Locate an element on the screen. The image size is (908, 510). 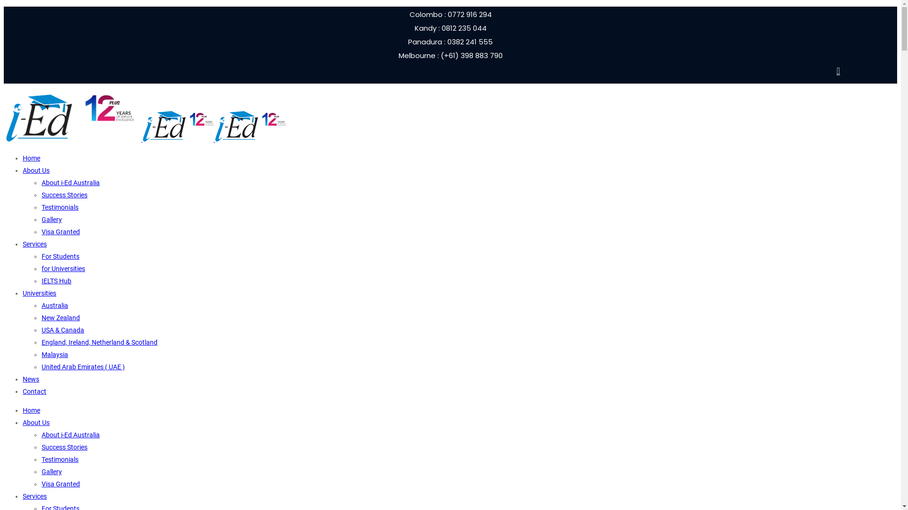
for Universities is located at coordinates (63, 269).